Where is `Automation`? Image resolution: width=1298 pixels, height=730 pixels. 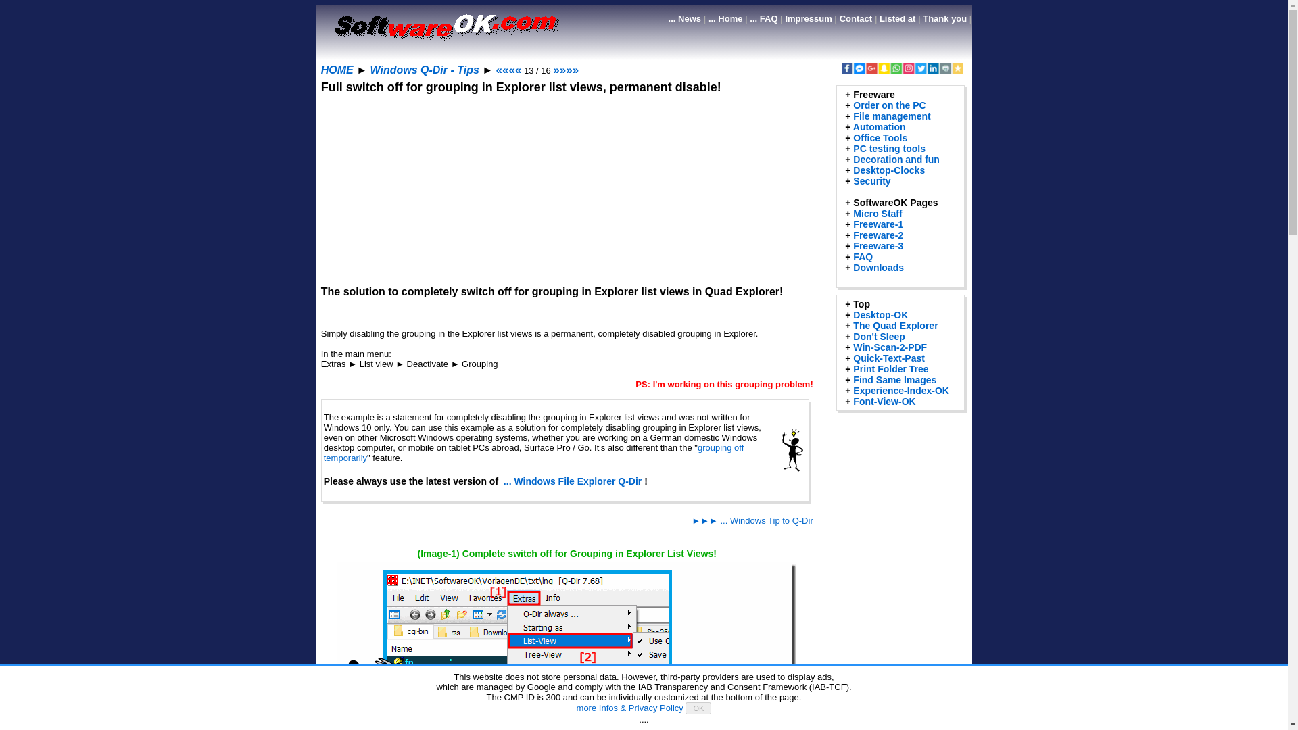 Automation is located at coordinates (879, 127).